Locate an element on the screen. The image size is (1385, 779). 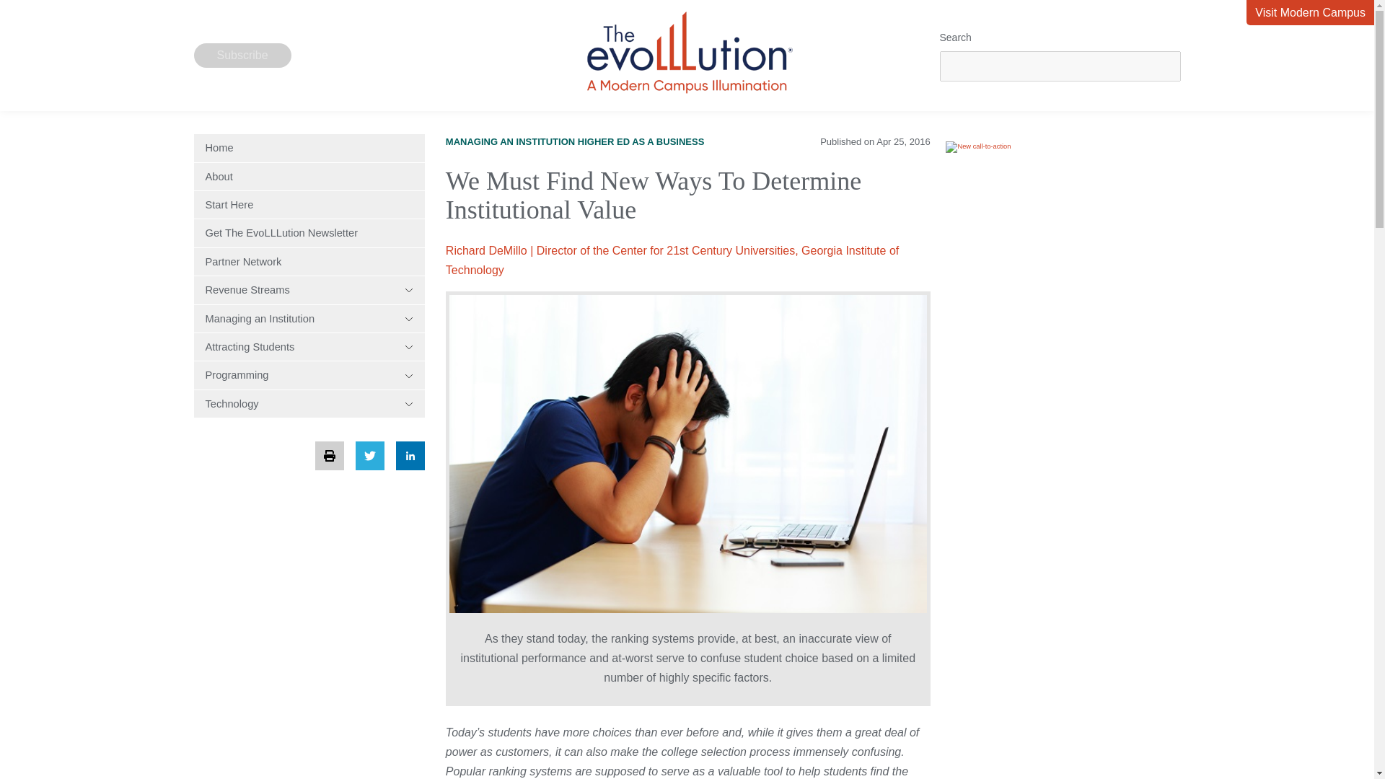
Start Here is located at coordinates (309, 205).